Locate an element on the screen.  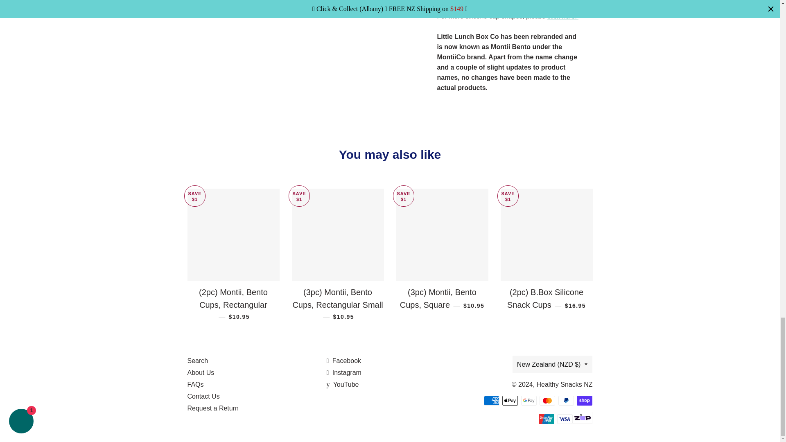
American Express is located at coordinates (491, 400).